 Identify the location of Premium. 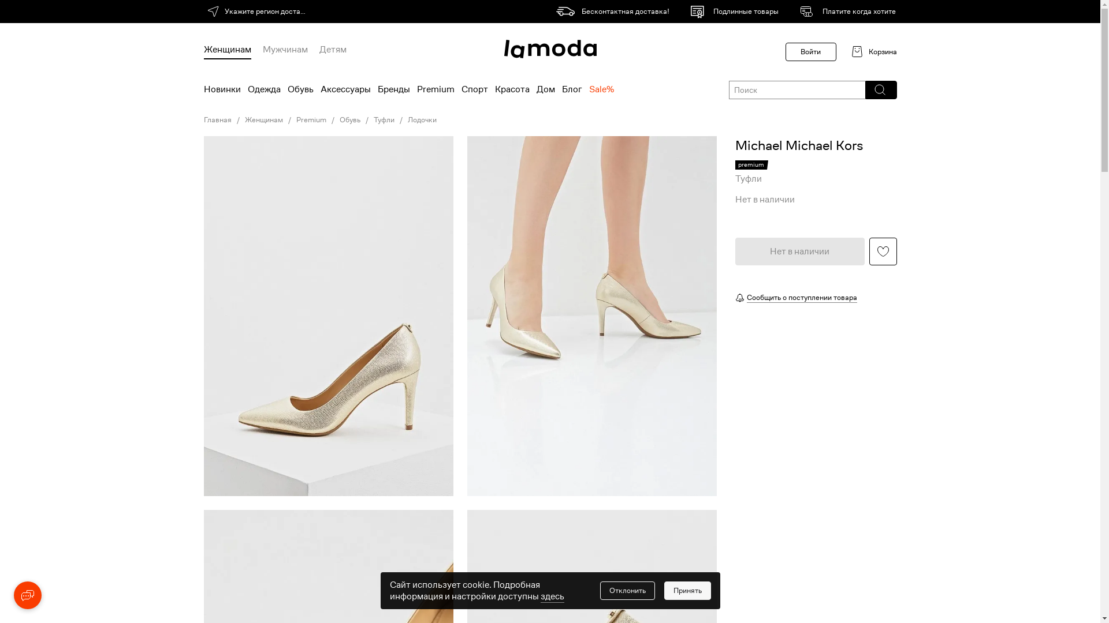
(311, 120).